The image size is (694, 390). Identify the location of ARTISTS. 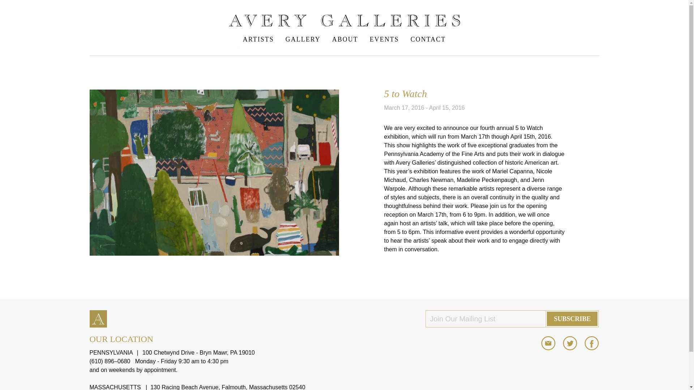
(258, 39).